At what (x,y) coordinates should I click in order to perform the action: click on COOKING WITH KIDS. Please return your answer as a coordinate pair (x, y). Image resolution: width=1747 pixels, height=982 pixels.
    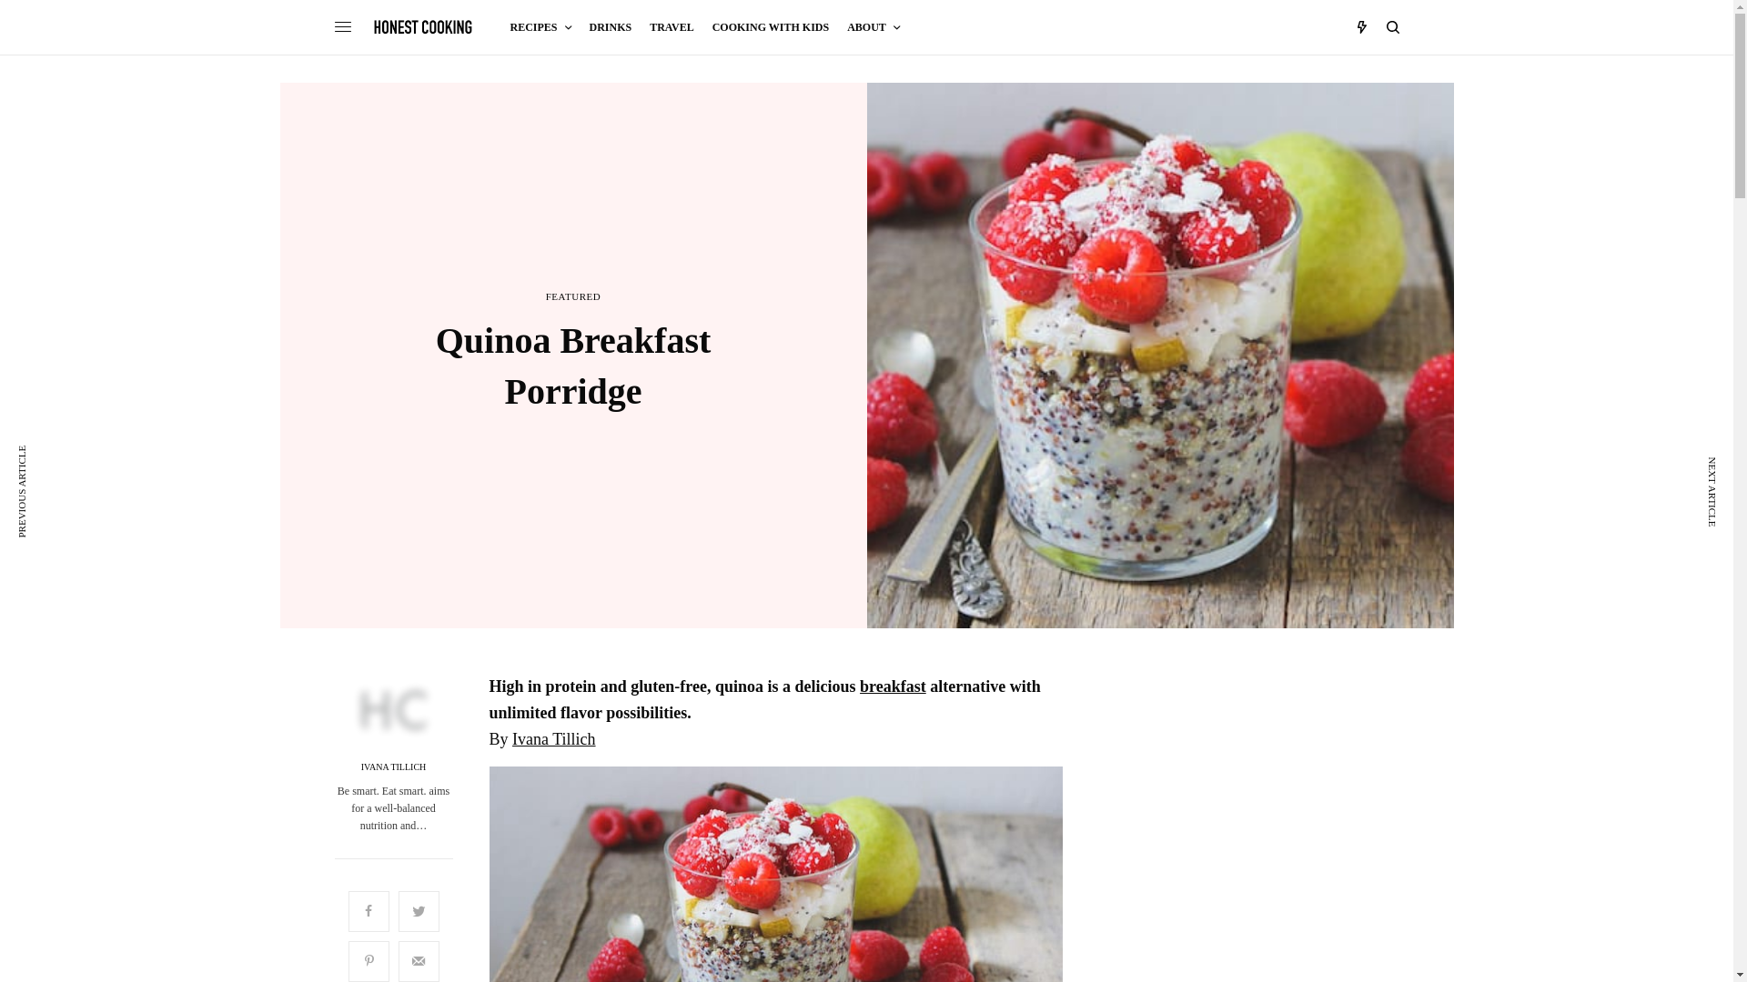
    Looking at the image, I should click on (770, 27).